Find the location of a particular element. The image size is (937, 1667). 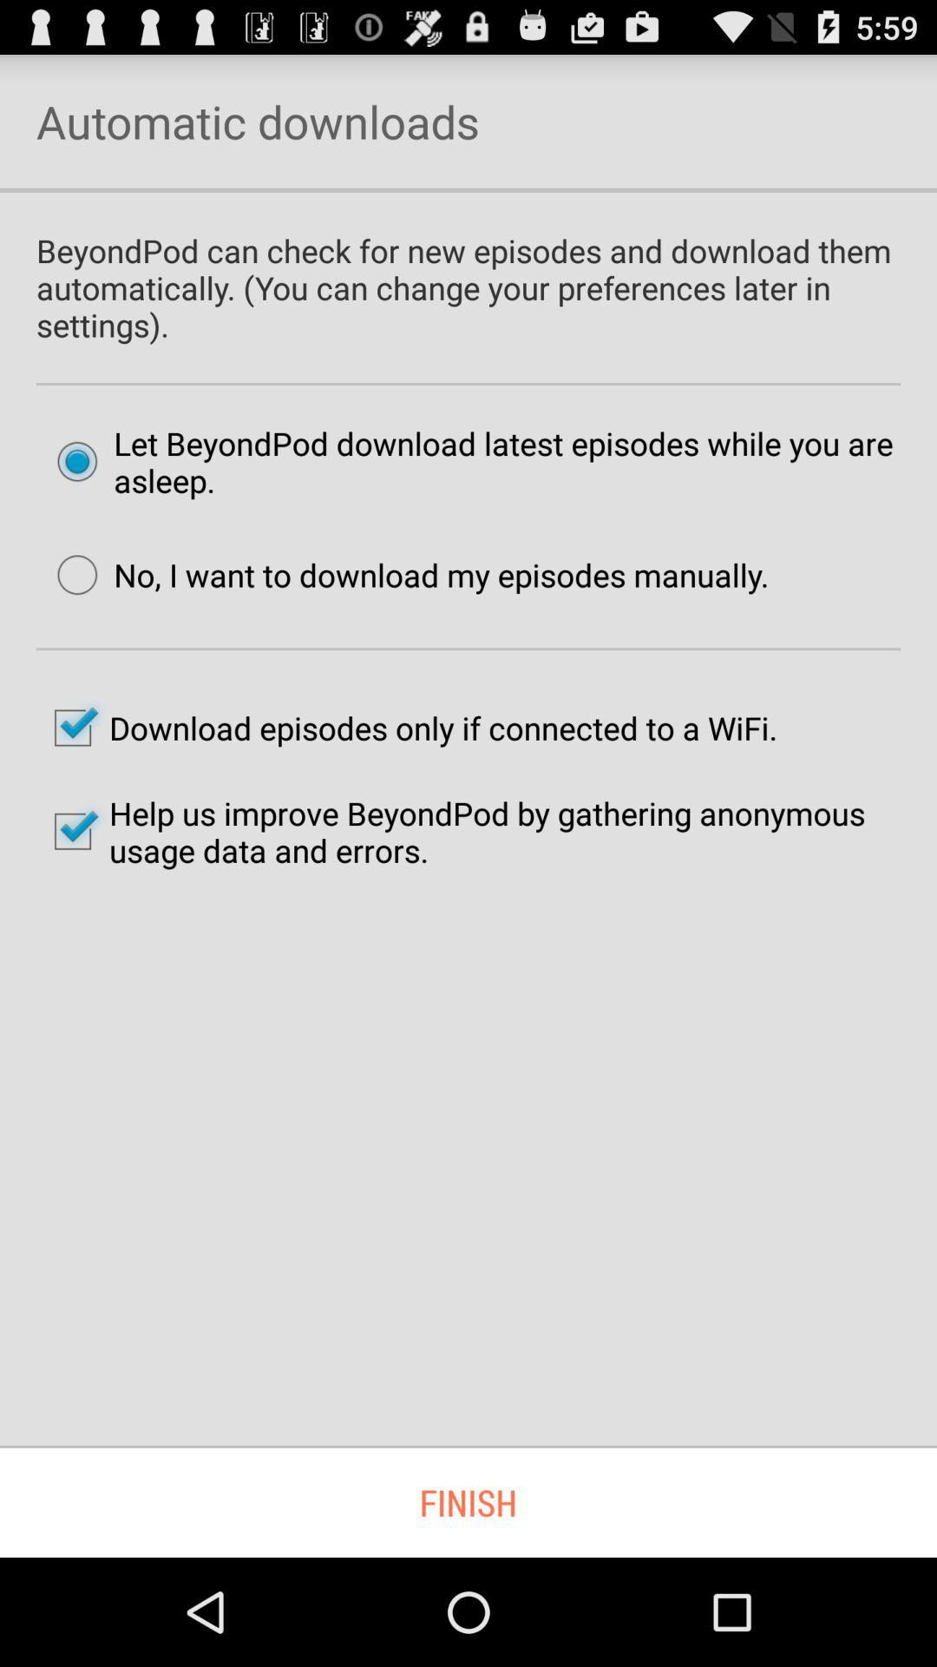

turn off item below the let beyondpod download is located at coordinates (404, 575).